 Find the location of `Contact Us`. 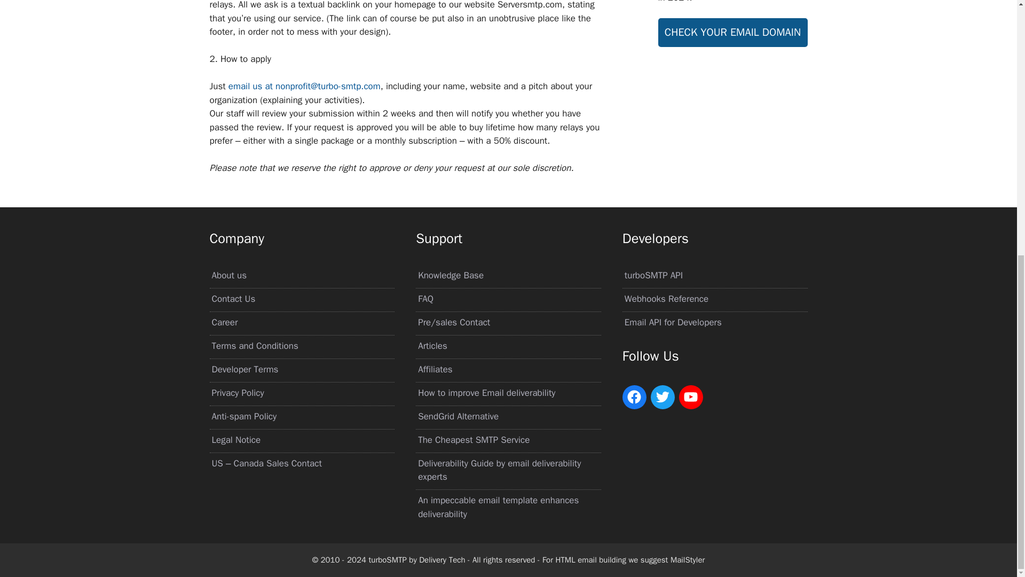

Contact Us is located at coordinates (233, 299).